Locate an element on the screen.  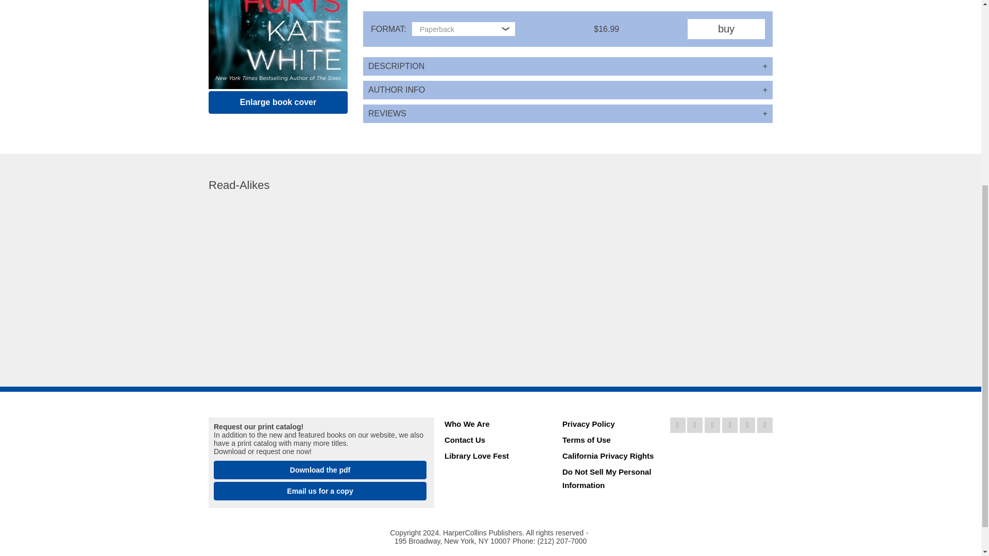
Download the pdf is located at coordinates (319, 470).